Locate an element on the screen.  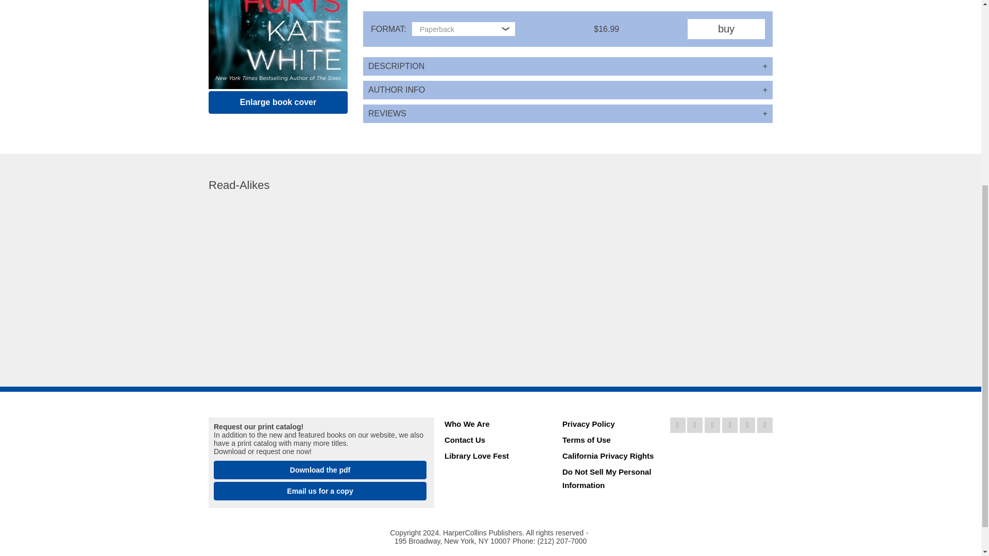
Download the pdf is located at coordinates (319, 470).